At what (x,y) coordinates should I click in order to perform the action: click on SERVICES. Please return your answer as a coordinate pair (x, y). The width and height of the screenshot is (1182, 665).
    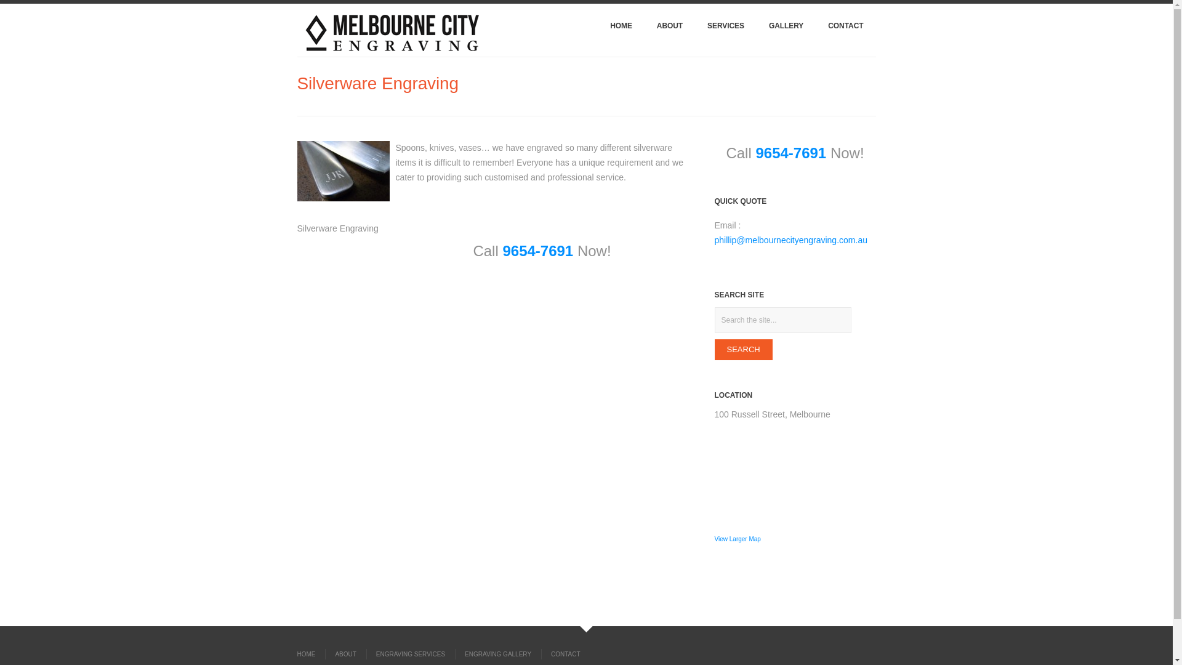
    Looking at the image, I should click on (726, 28).